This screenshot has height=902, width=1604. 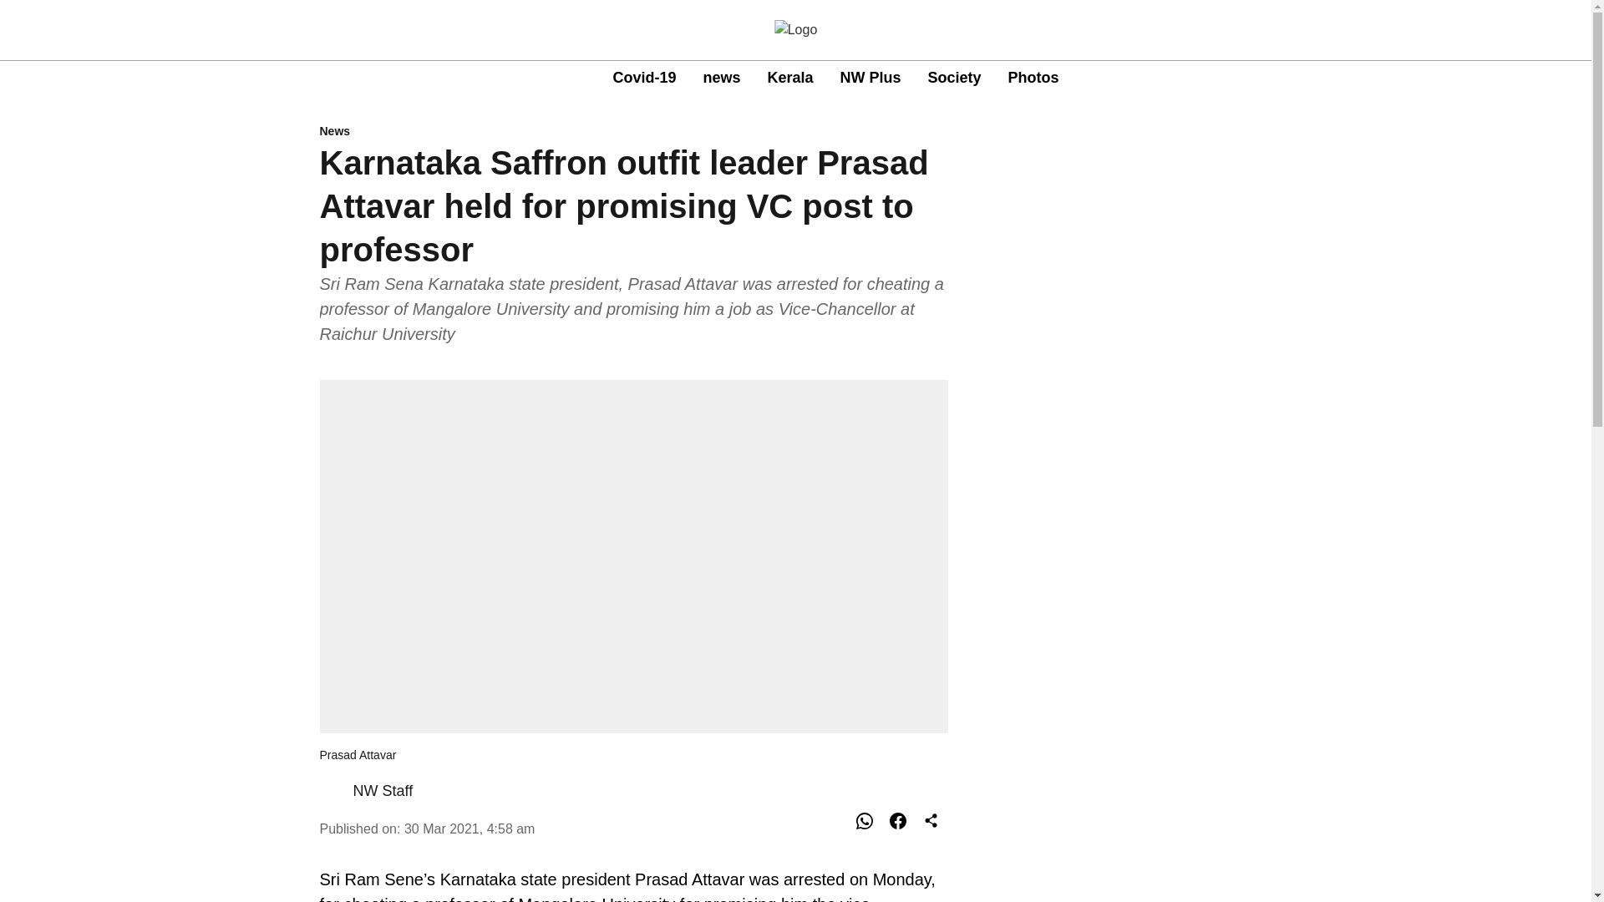 I want to click on News, so click(x=633, y=132).